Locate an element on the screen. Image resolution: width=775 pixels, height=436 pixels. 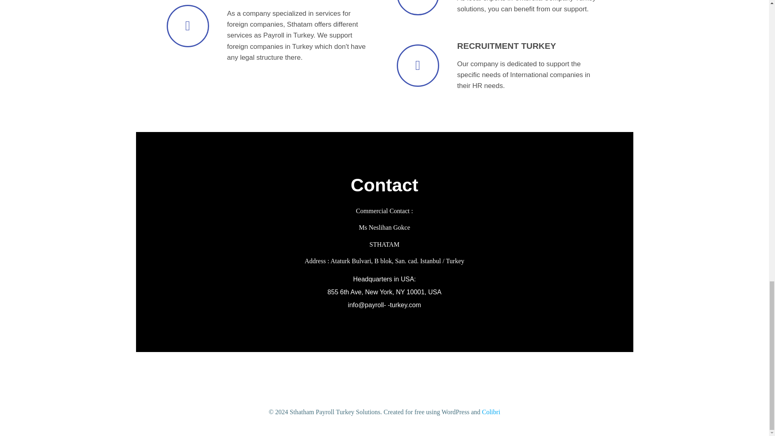
RECRUITMENT TURKEY is located at coordinates (506, 46).